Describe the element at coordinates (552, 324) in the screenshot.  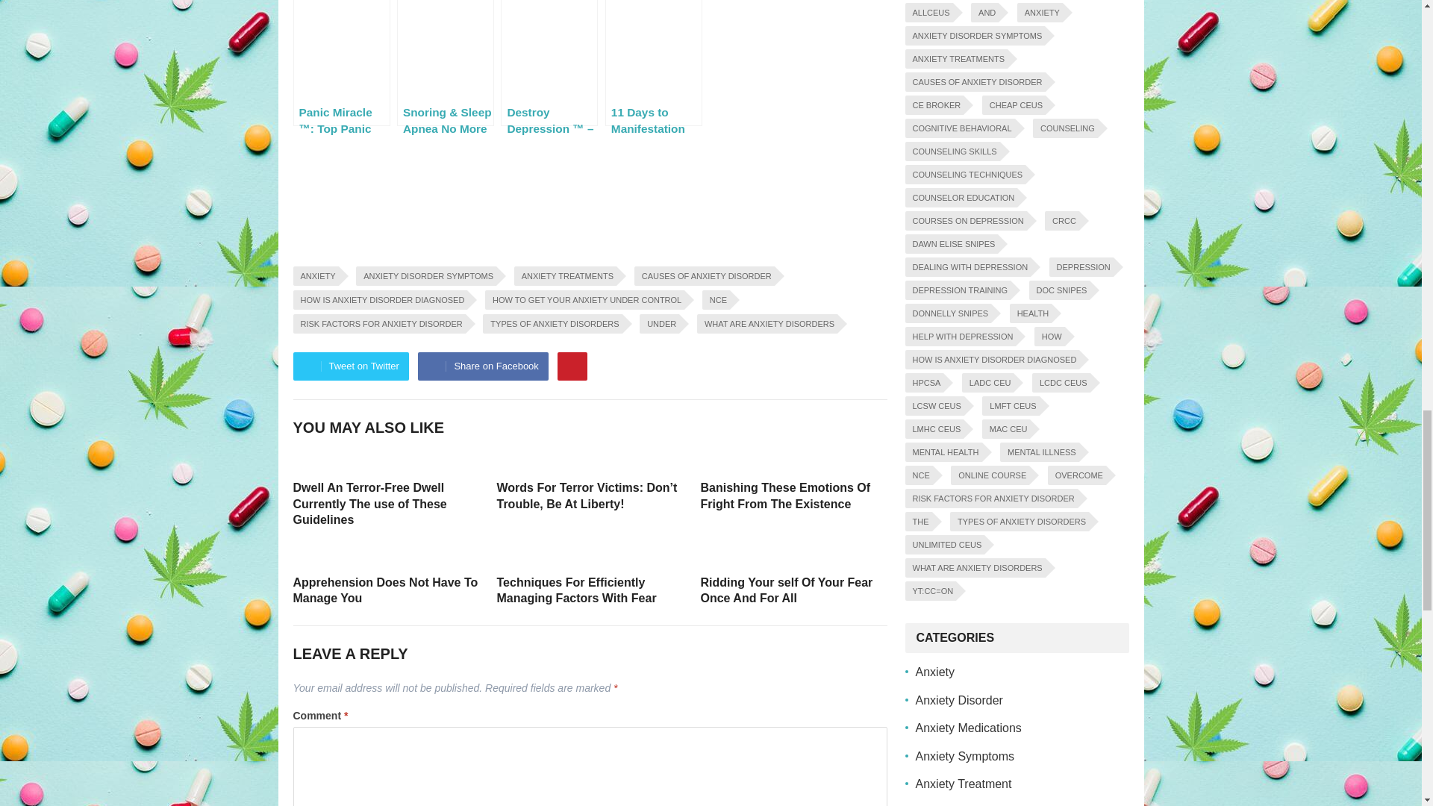
I see `TYPES OF ANXIETY DISORDERS` at that location.